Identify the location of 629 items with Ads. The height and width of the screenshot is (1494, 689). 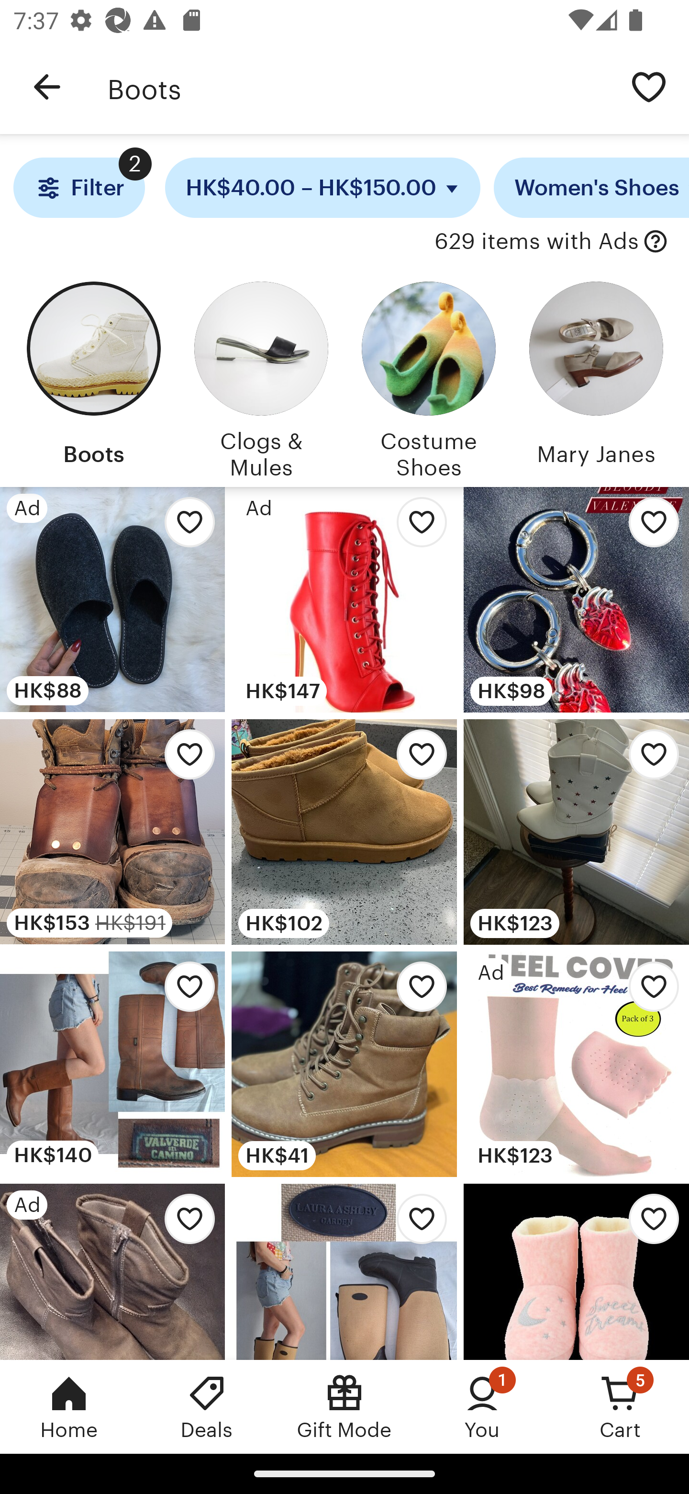
(536, 242).